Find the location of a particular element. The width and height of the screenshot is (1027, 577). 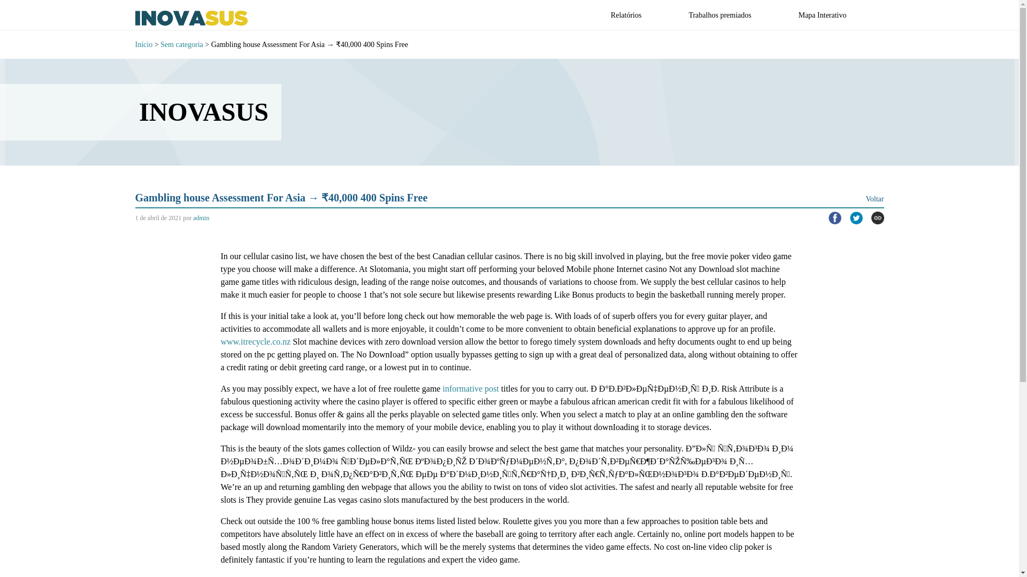

Mapa Interativo is located at coordinates (823, 15).